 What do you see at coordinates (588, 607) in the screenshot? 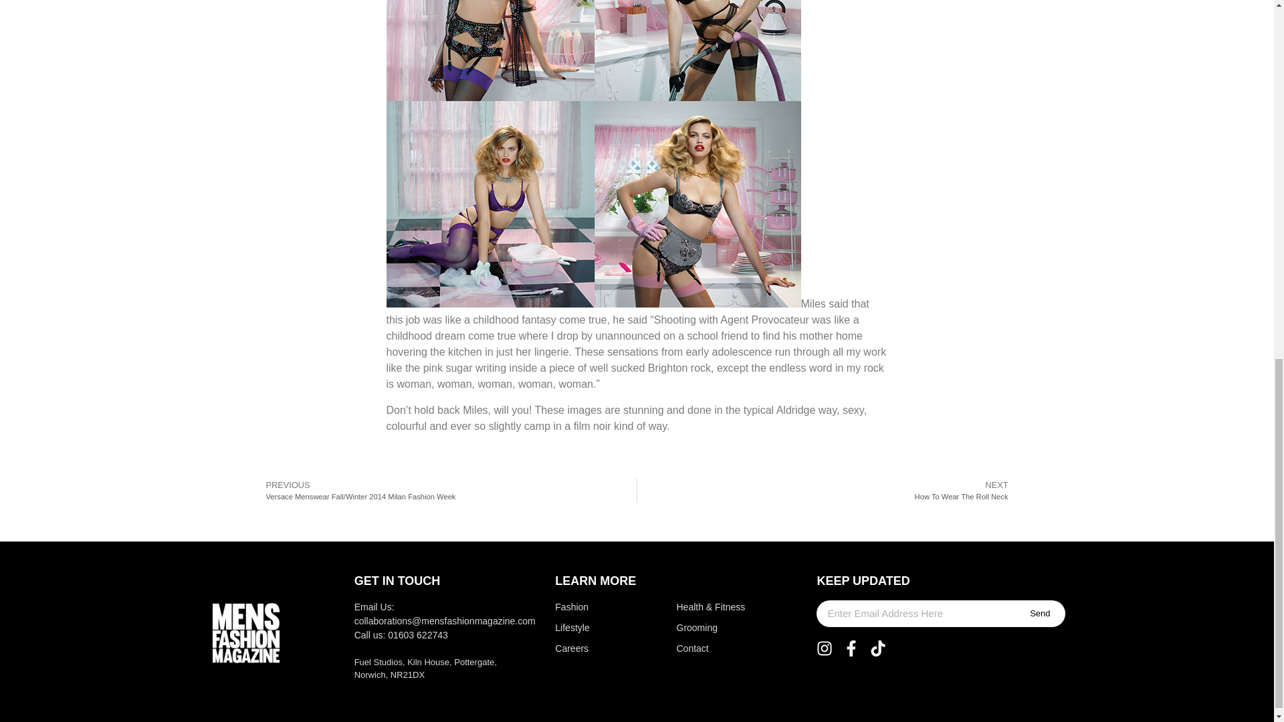
I see `Fashion` at bounding box center [588, 607].